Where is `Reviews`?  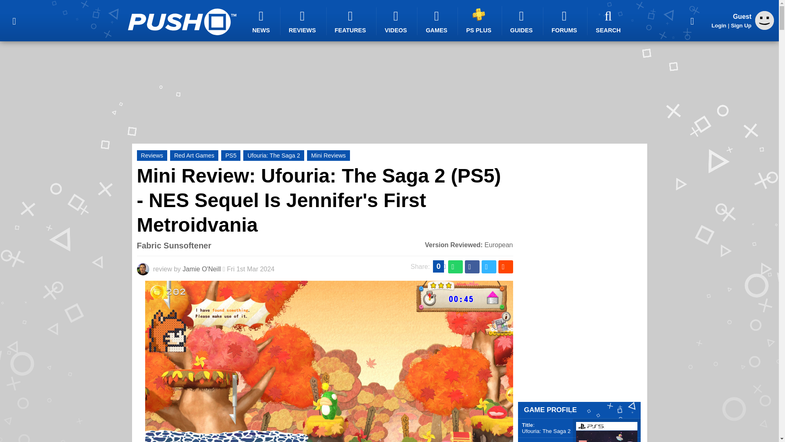 Reviews is located at coordinates (151, 156).